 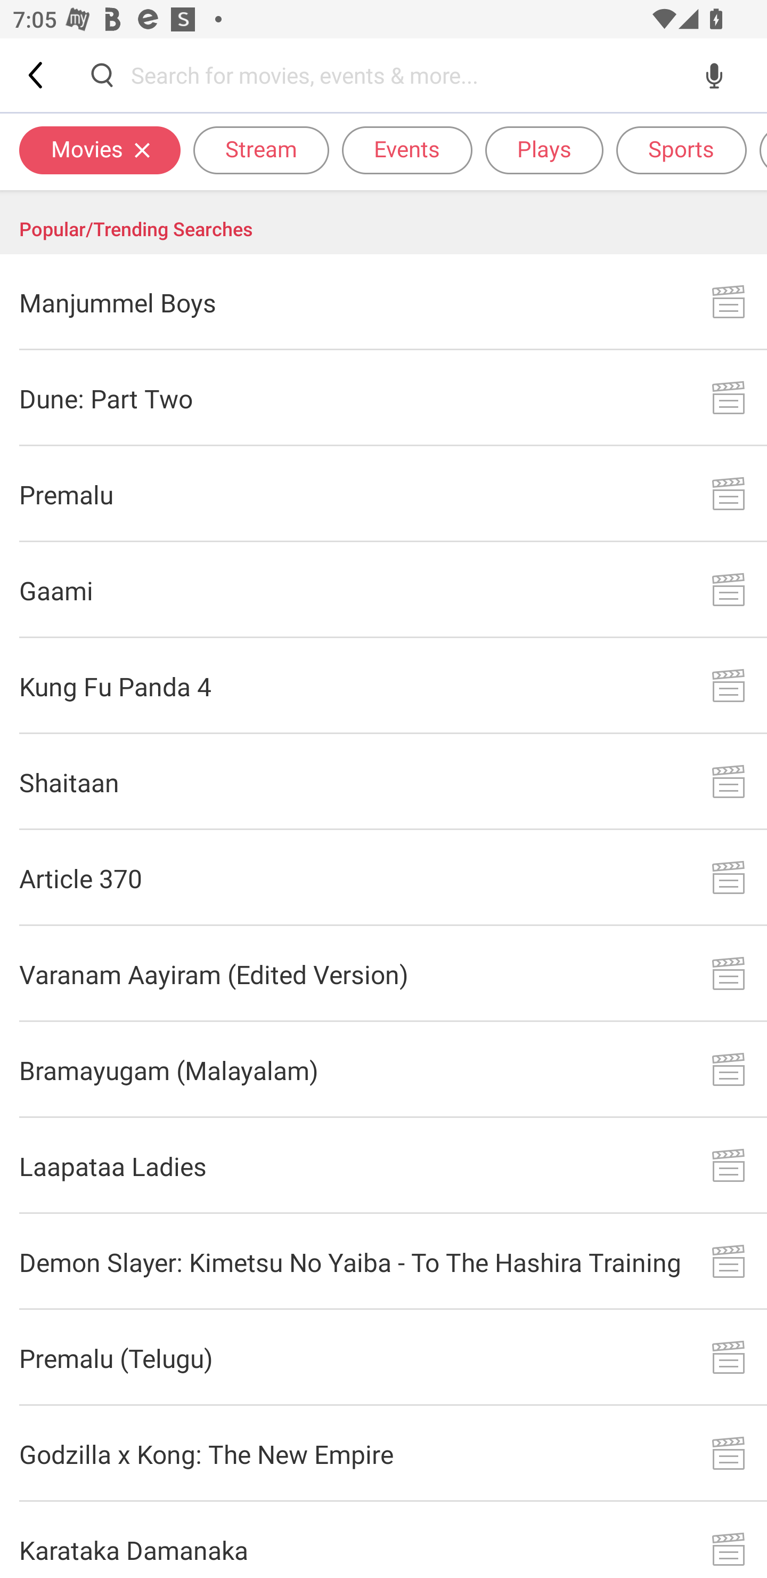 What do you see at coordinates (383, 302) in the screenshot?
I see `Manjummel Boys` at bounding box center [383, 302].